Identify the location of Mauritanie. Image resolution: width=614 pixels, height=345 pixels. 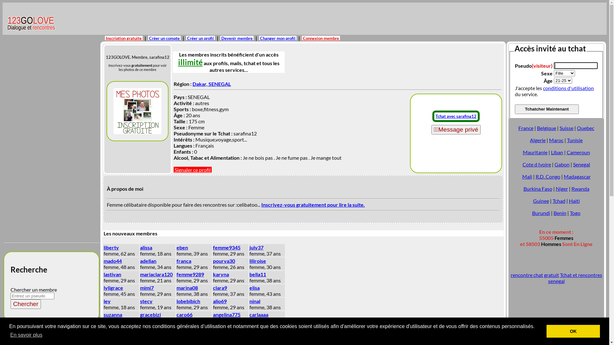
(535, 152).